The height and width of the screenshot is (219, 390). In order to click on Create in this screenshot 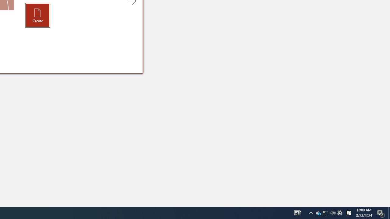, I will do `click(38, 15)`.